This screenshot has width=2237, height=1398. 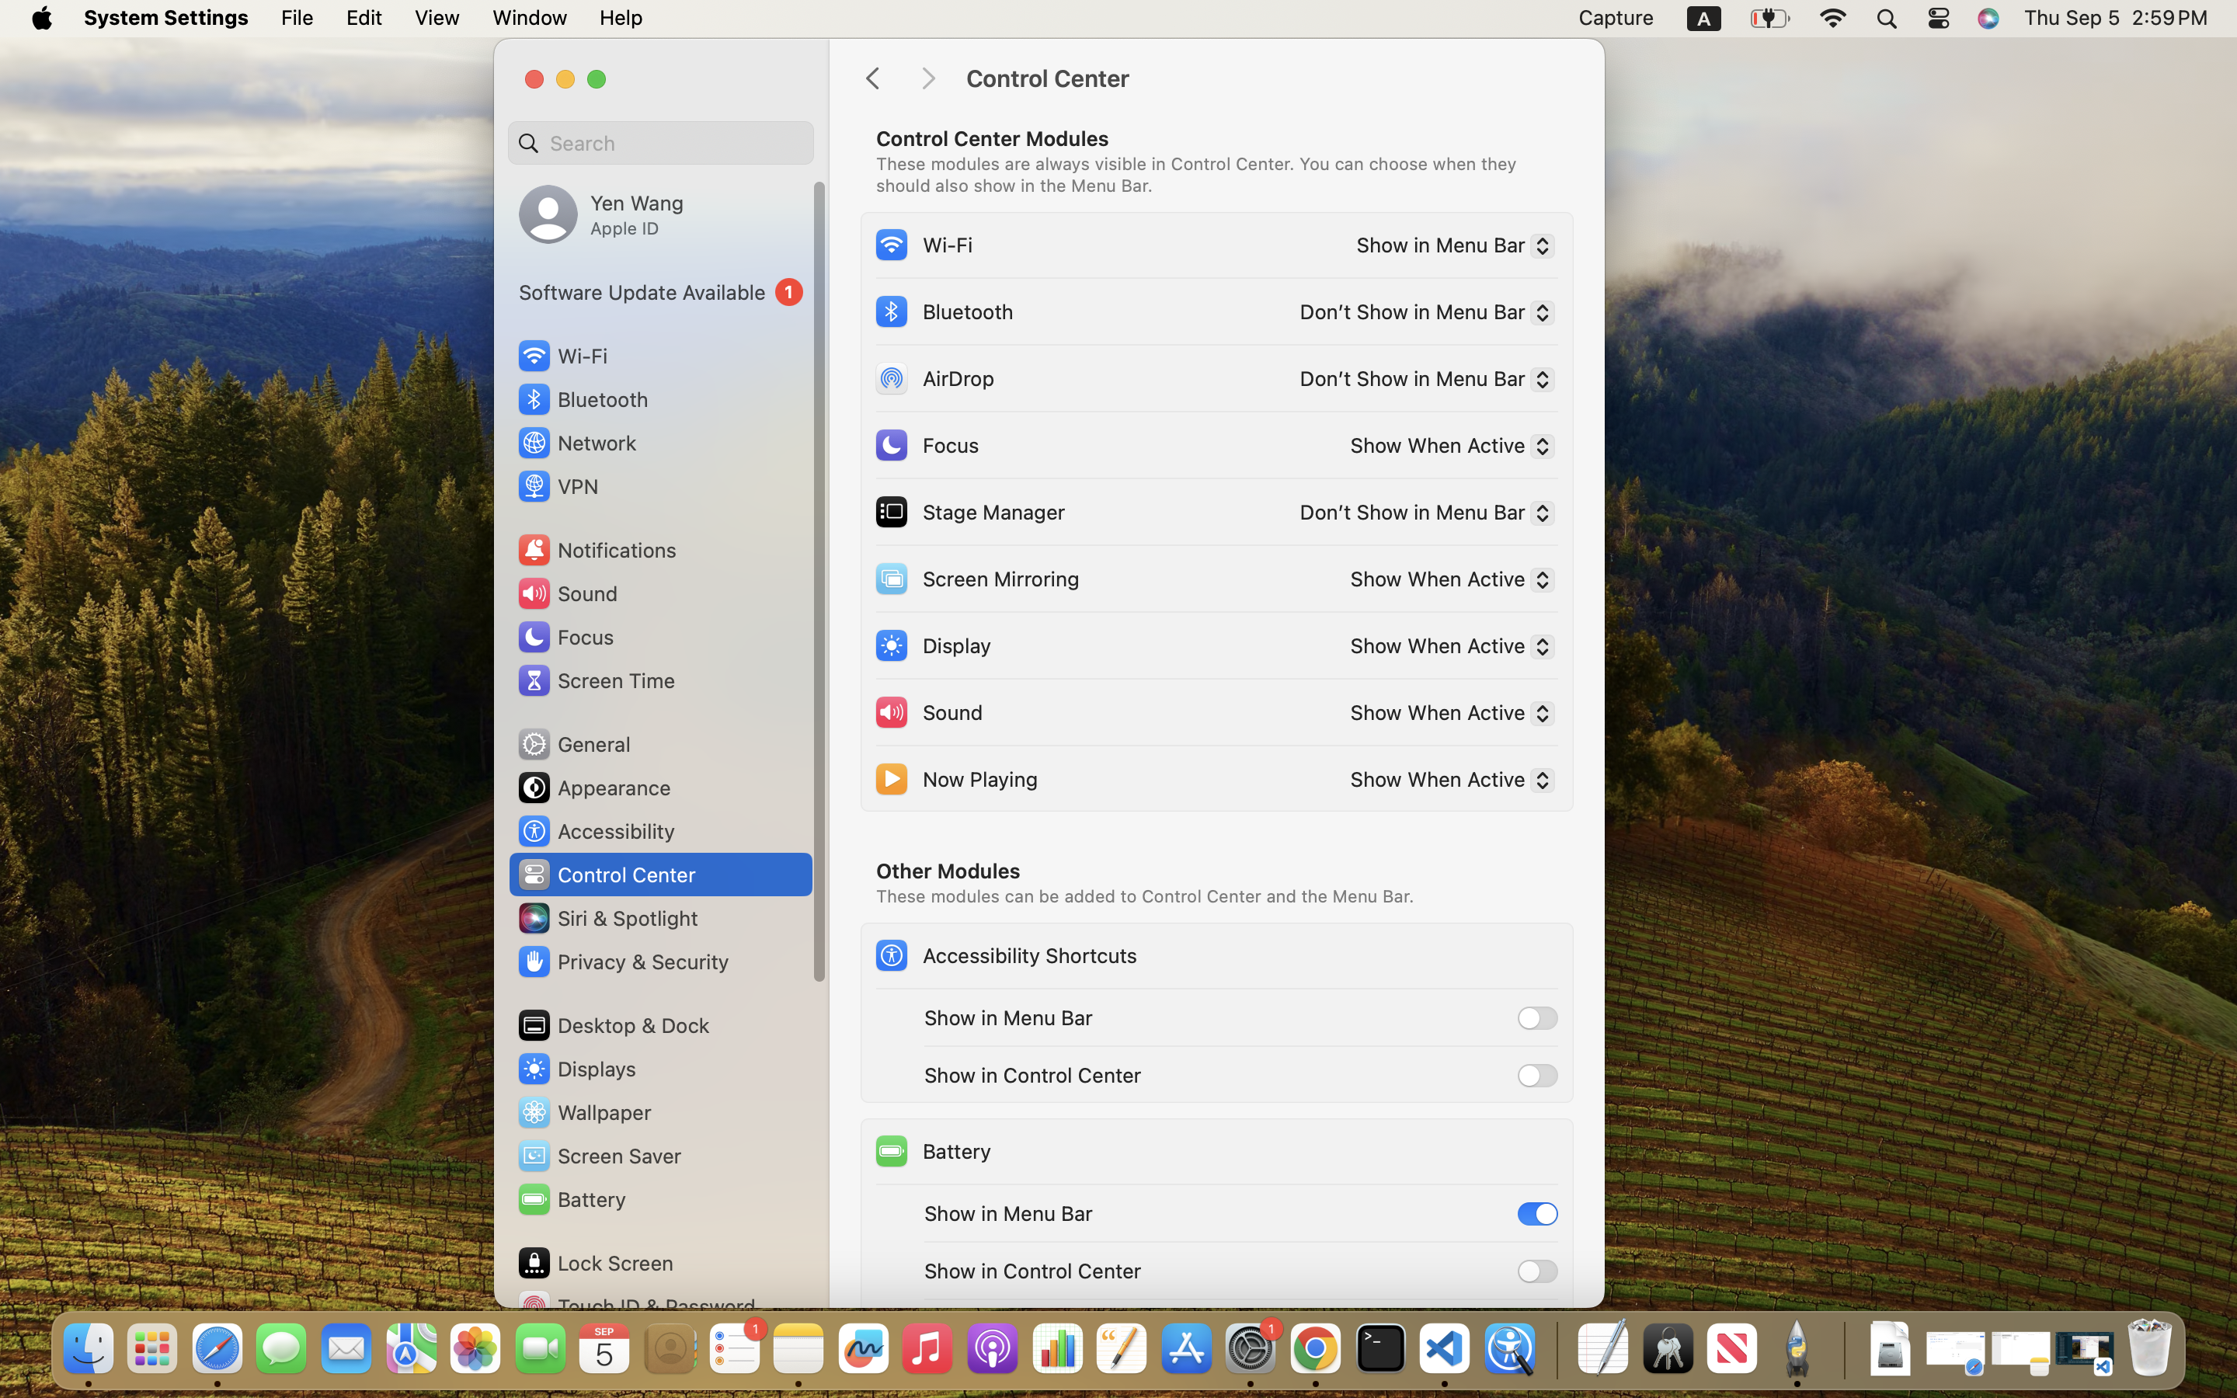 What do you see at coordinates (955, 778) in the screenshot?
I see `Now Playing` at bounding box center [955, 778].